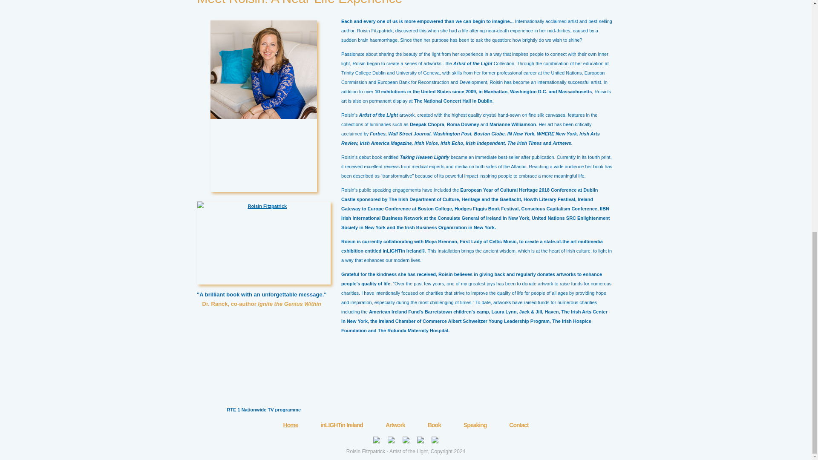  What do you see at coordinates (342, 425) in the screenshot?
I see `inLIGHTin Ireland` at bounding box center [342, 425].